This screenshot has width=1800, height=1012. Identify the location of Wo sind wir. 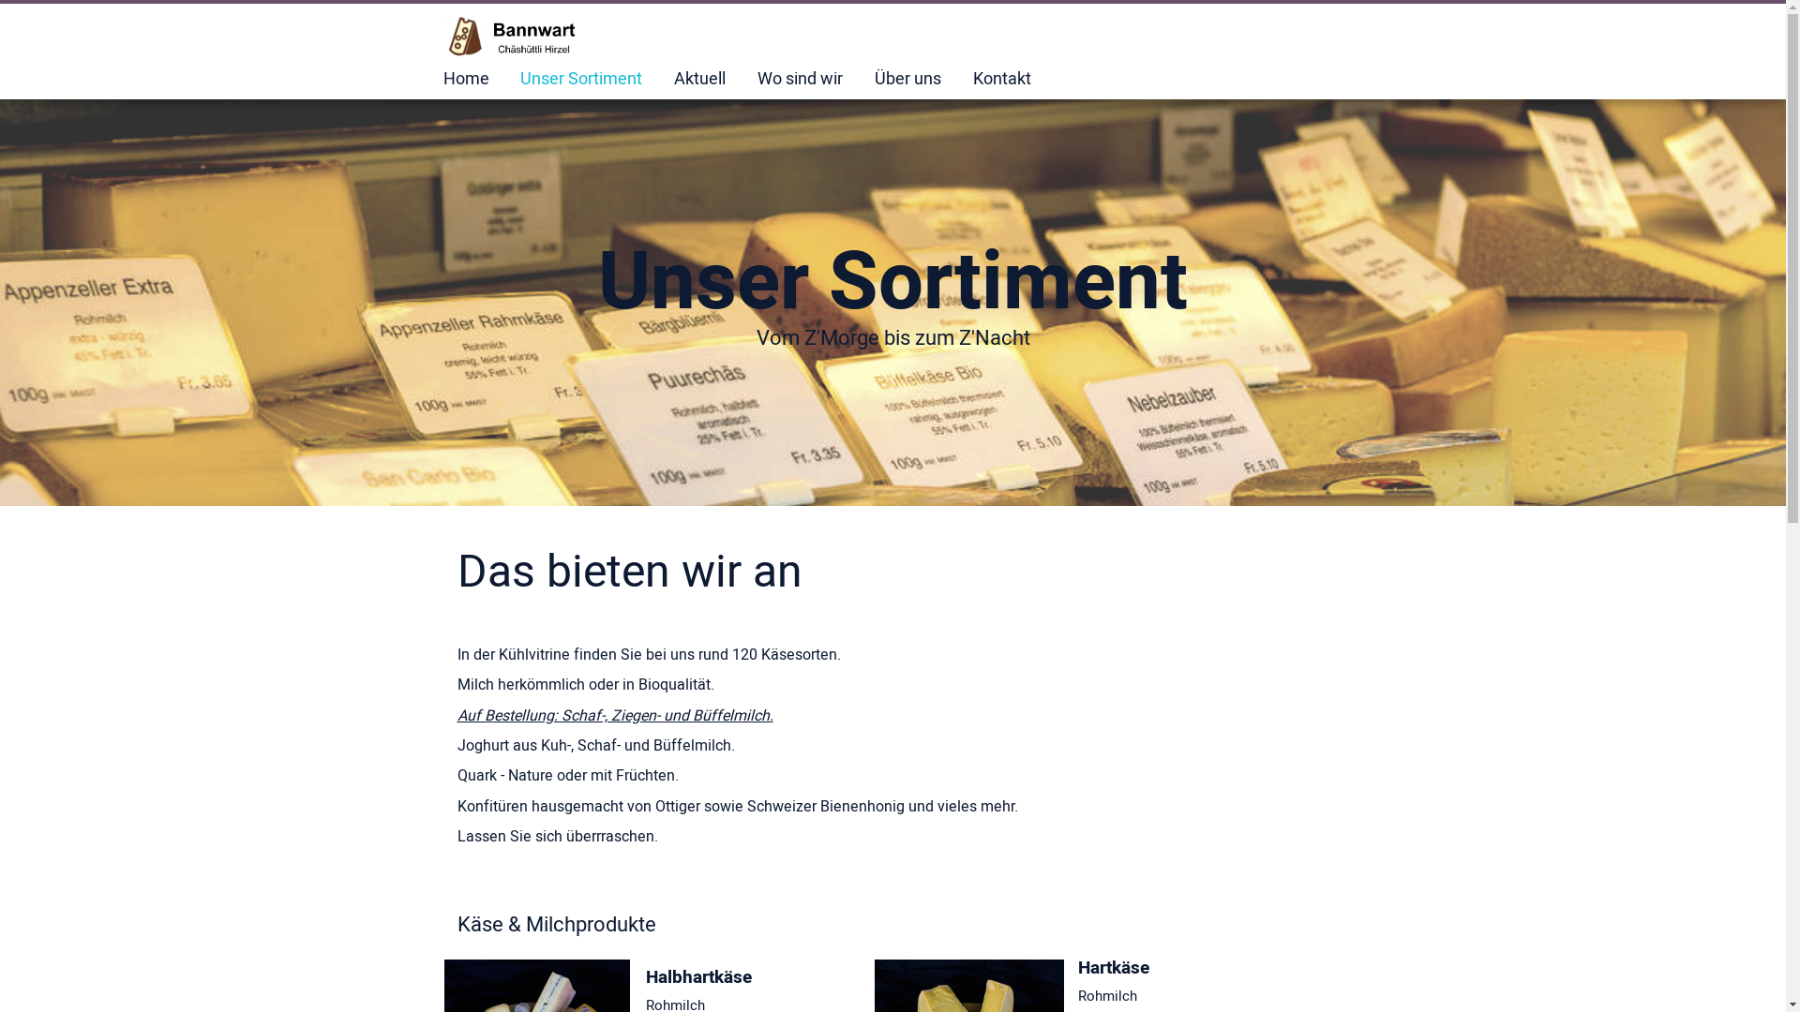
(801, 79).